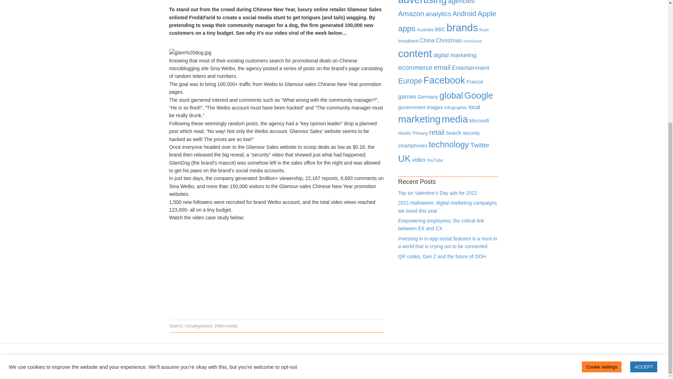  What do you see at coordinates (487, 13) in the screenshot?
I see `Apple` at bounding box center [487, 13].